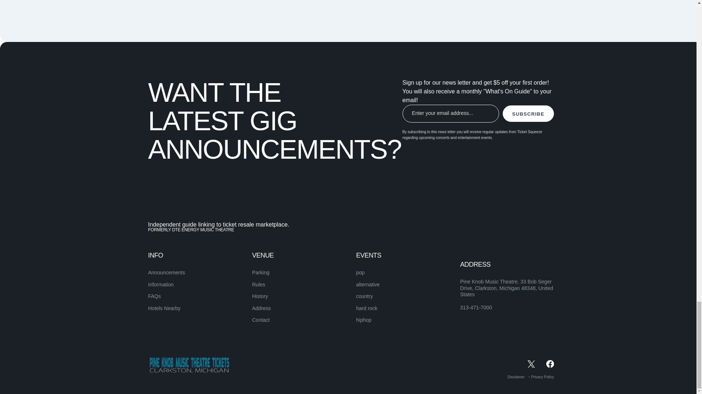 This screenshot has height=394, width=702. What do you see at coordinates (364, 296) in the screenshot?
I see `country` at bounding box center [364, 296].